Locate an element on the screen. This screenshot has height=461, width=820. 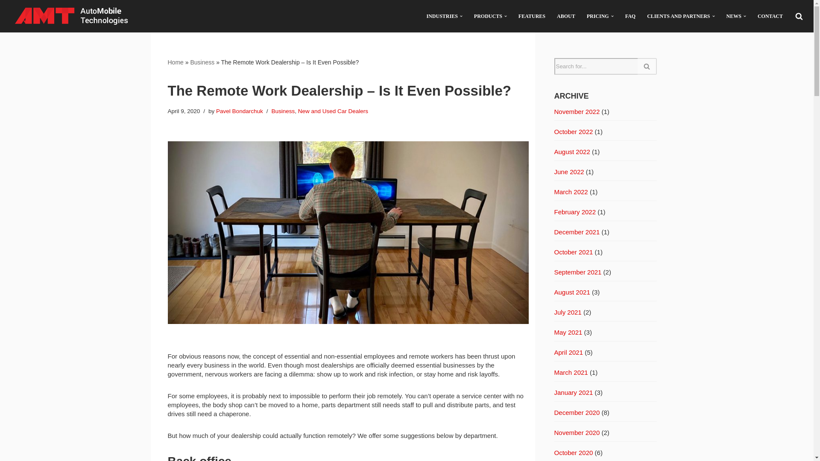
Posts by Pavel Bondarchuk is located at coordinates (240, 111).